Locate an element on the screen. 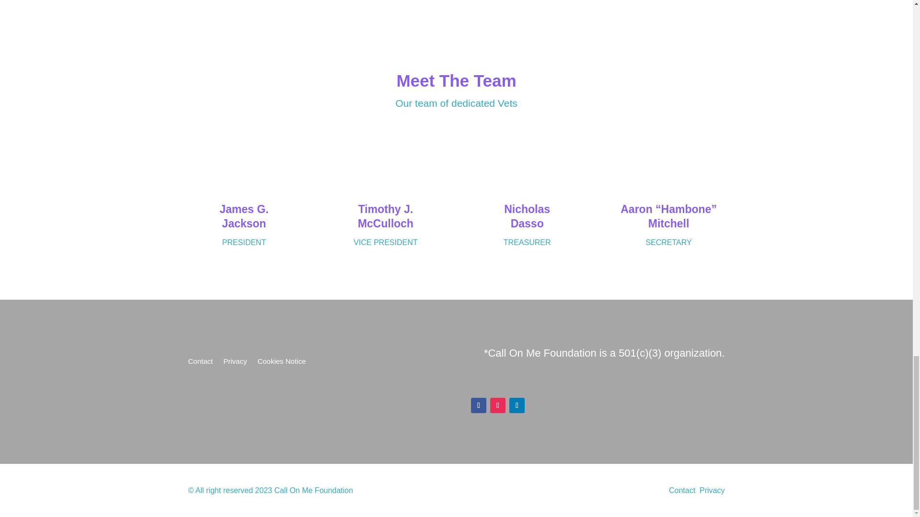 The image size is (920, 517). Privacy is located at coordinates (712, 490).